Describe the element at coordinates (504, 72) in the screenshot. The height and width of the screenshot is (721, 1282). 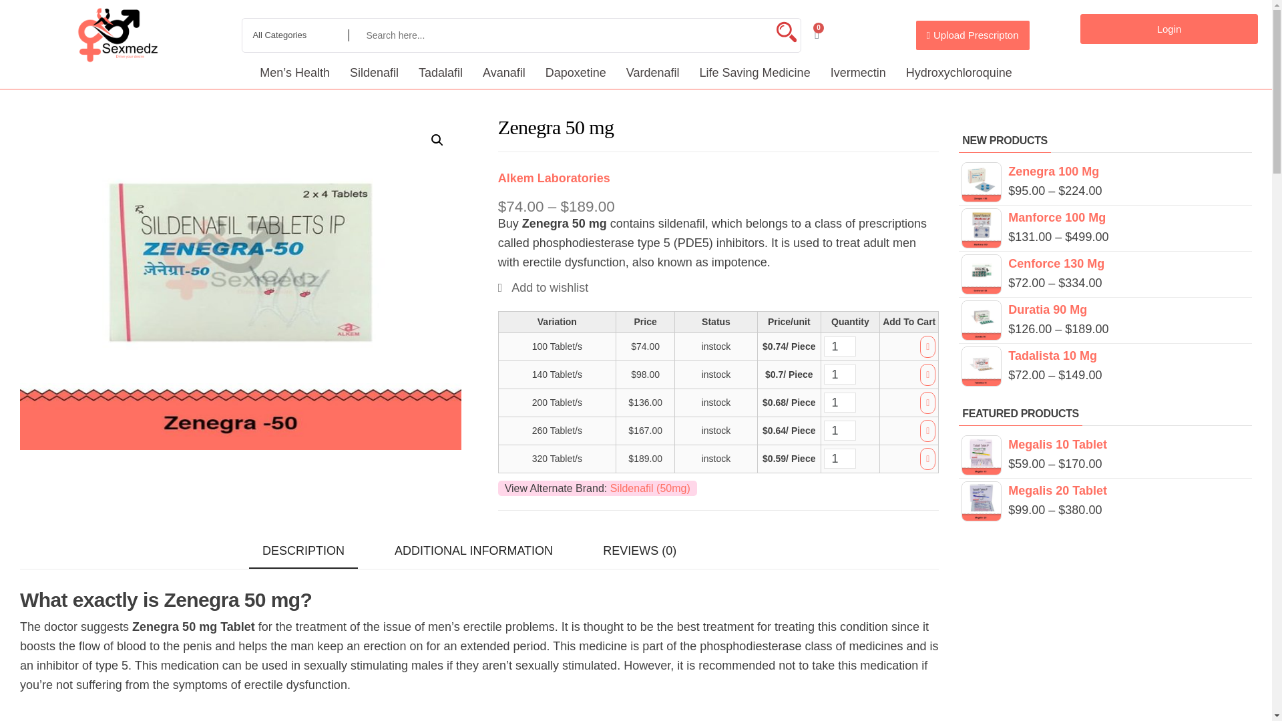
I see `Avanafil` at that location.